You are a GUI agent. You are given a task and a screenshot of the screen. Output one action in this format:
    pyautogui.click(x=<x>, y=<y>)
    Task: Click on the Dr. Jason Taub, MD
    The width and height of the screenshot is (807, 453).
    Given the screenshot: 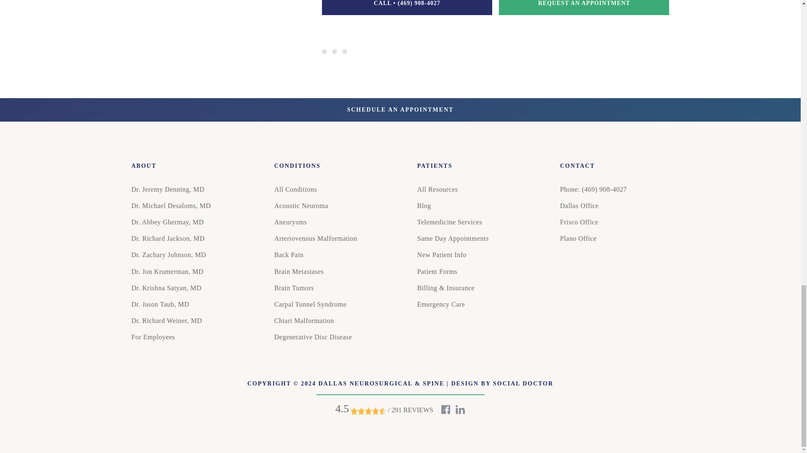 What is the action you would take?
    pyautogui.click(x=160, y=305)
    